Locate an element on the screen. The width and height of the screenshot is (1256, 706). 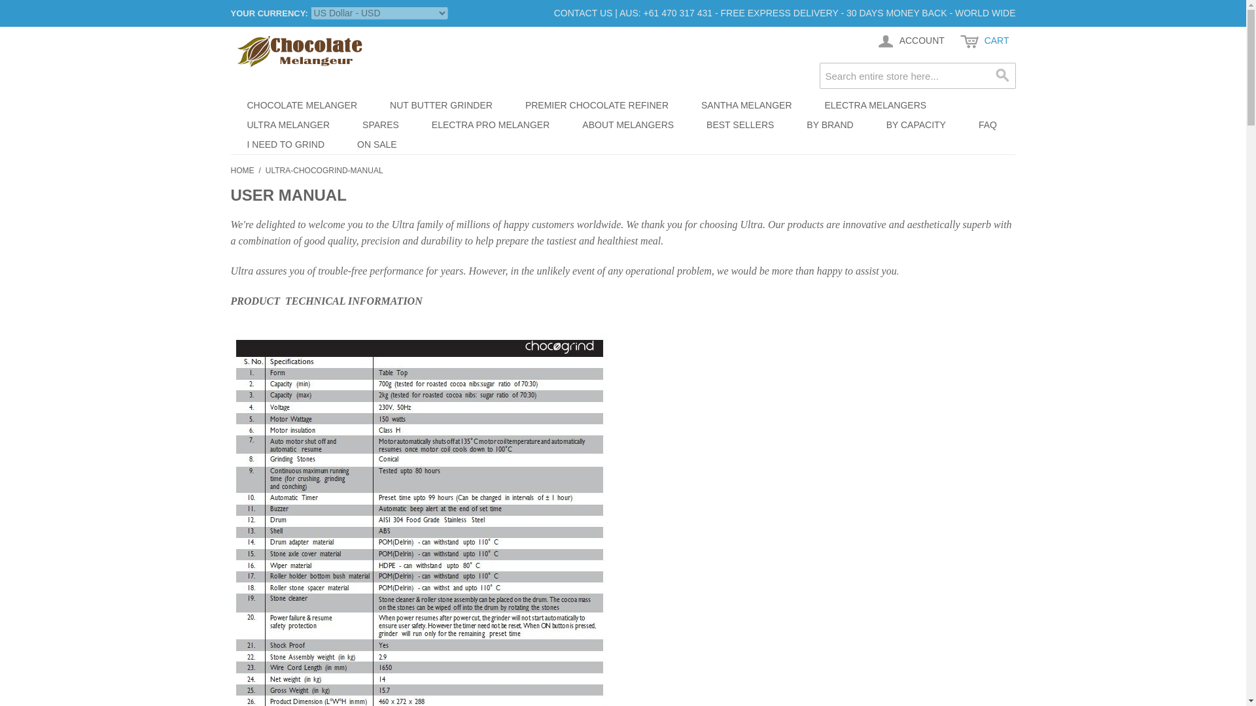
CONTACT US is located at coordinates (583, 13).